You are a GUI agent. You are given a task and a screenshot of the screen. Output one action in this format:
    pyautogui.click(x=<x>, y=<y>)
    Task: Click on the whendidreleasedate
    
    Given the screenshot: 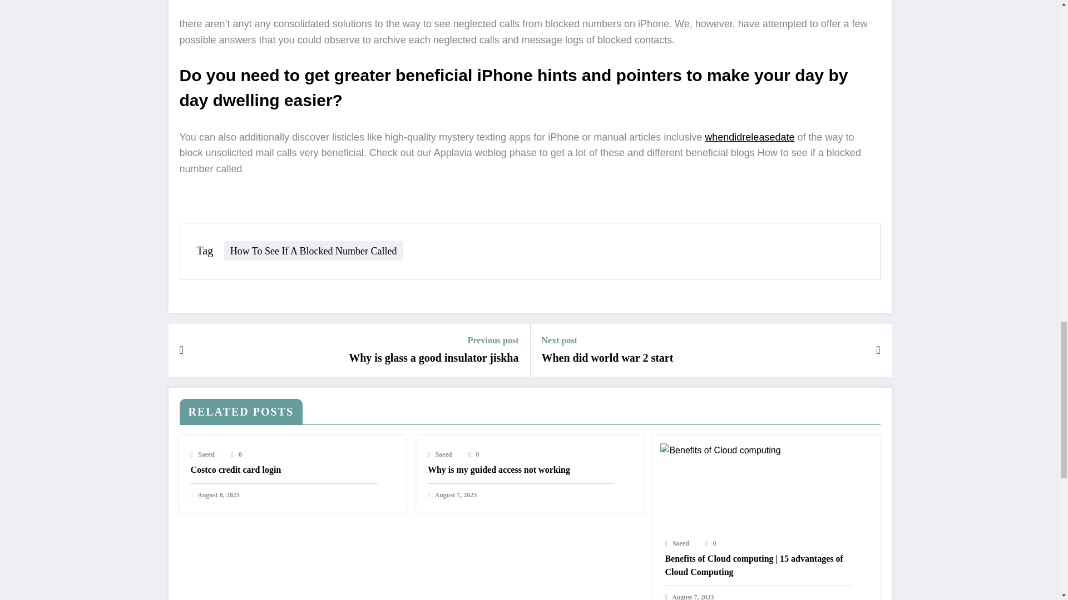 What is the action you would take?
    pyautogui.click(x=750, y=137)
    